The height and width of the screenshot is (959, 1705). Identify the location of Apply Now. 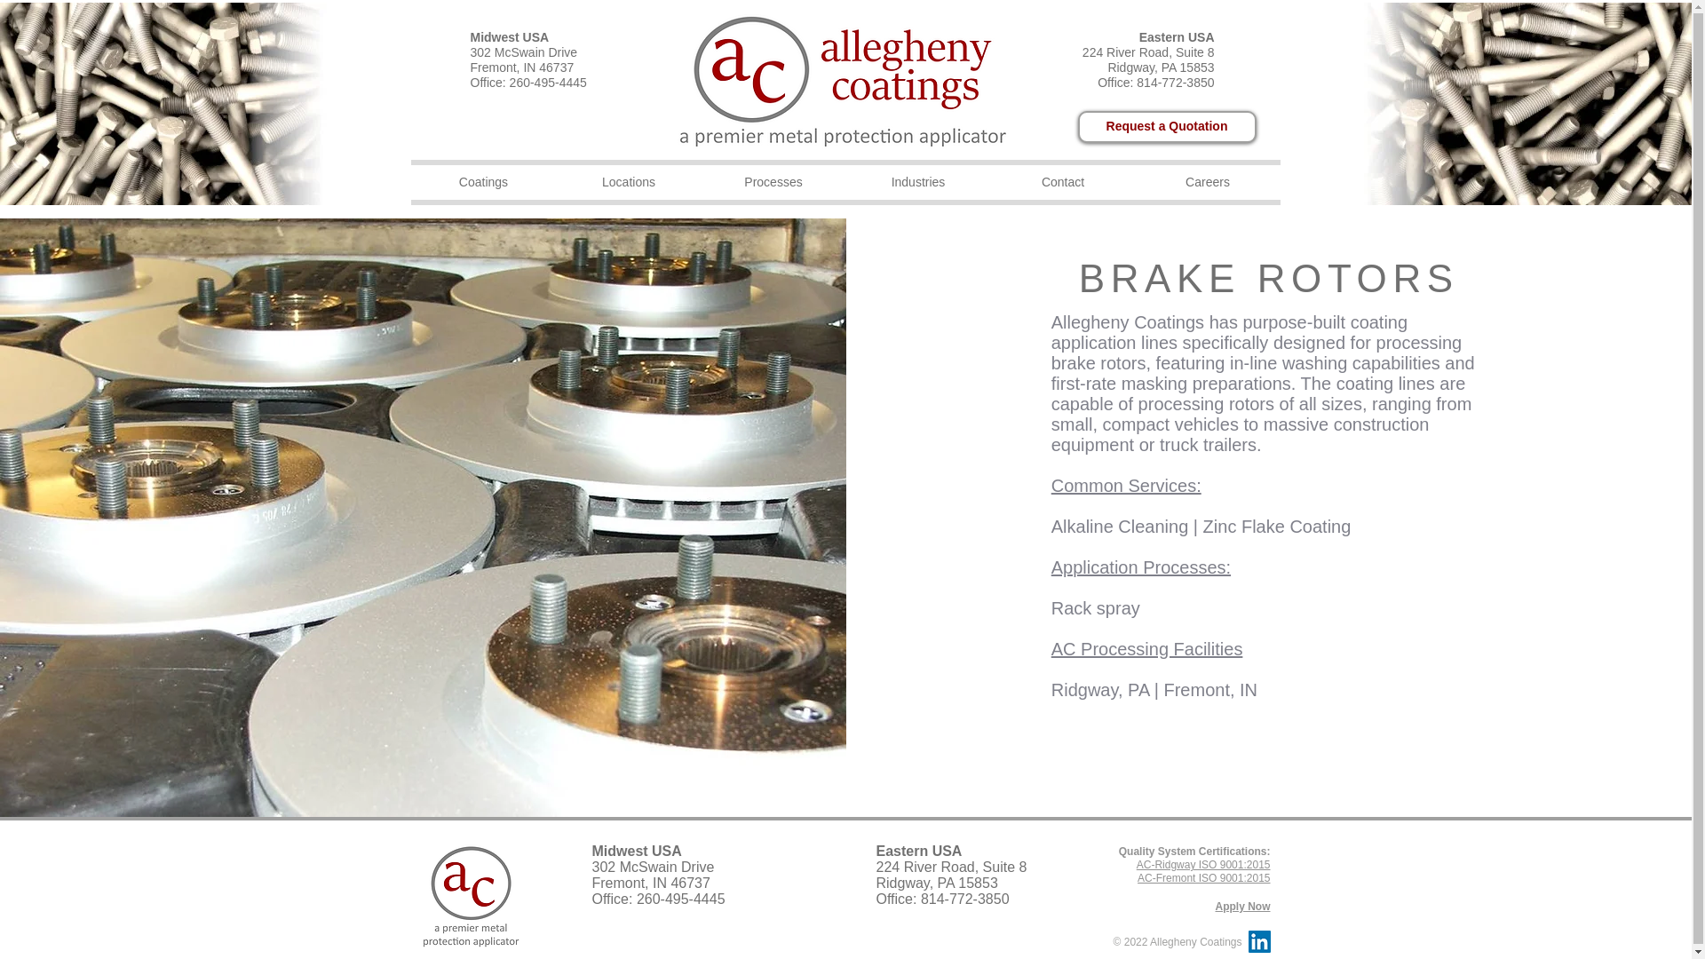
(1241, 907).